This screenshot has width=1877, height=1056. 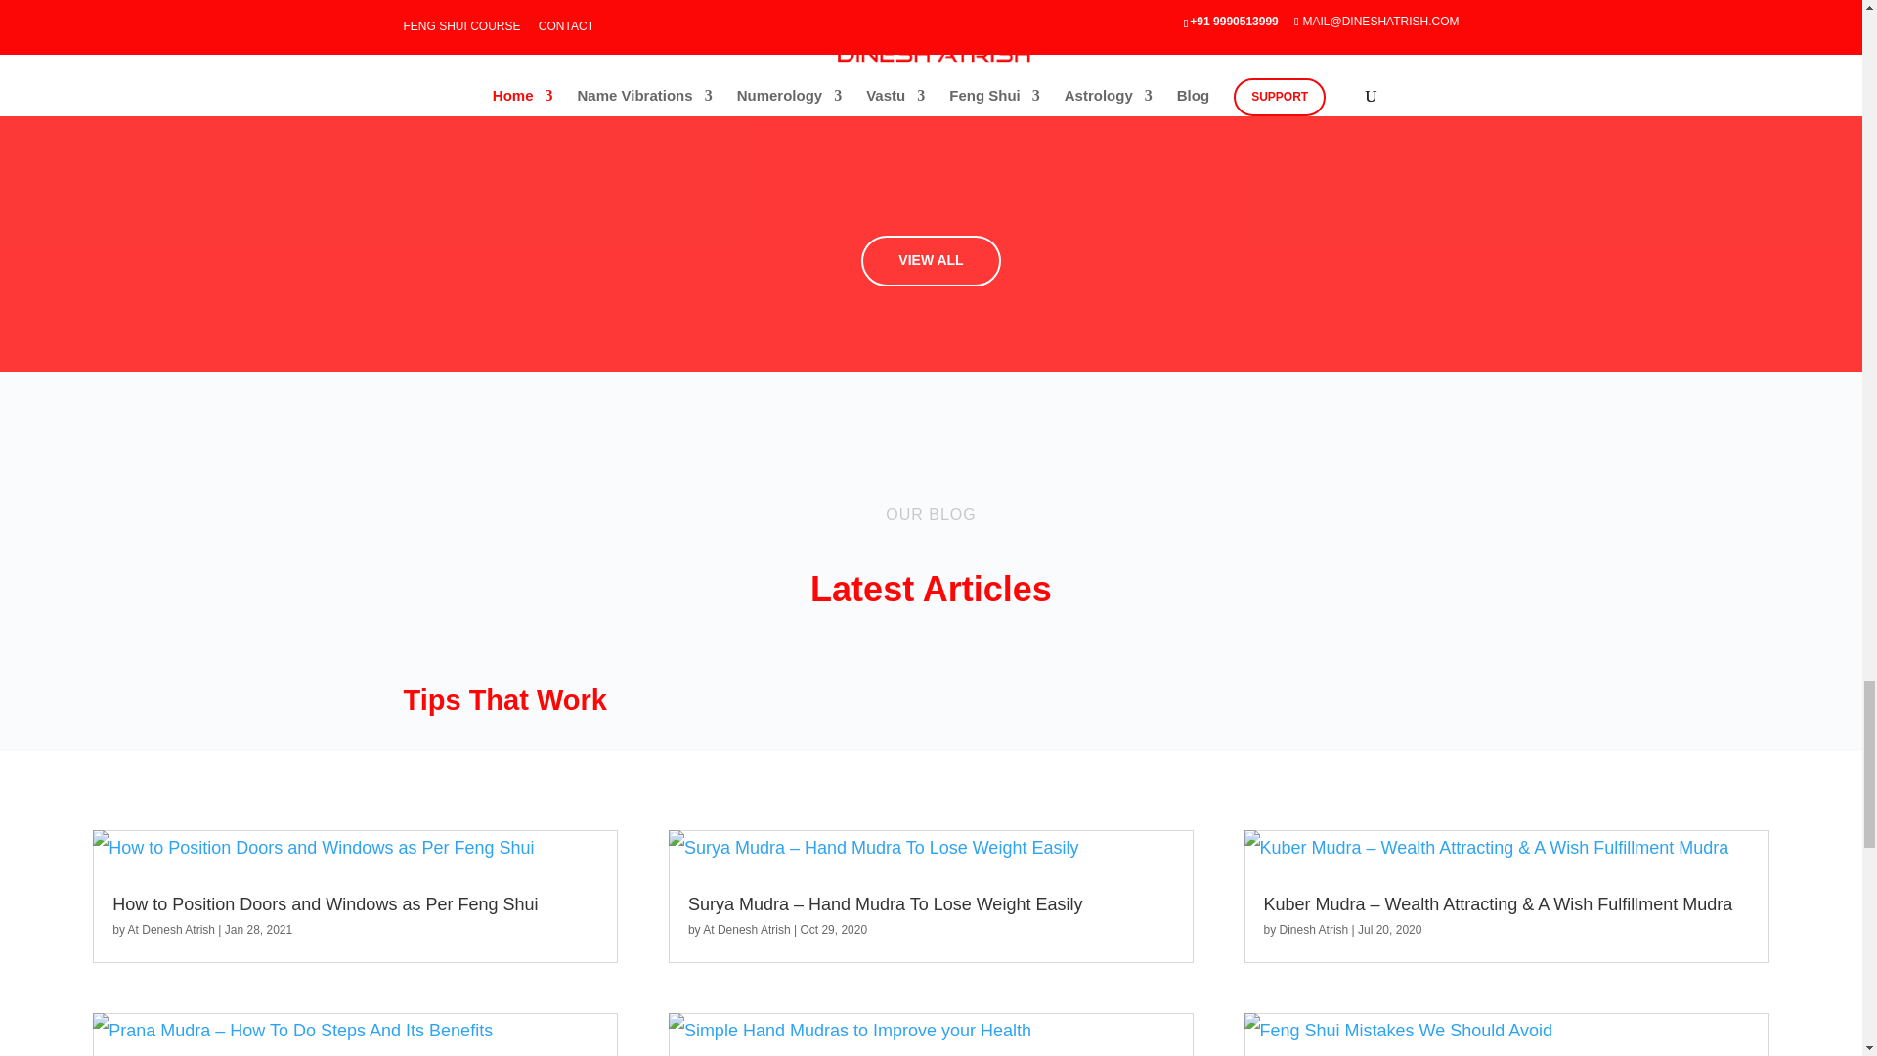 What do you see at coordinates (171, 929) in the screenshot?
I see `Posts by At Denesh Atrish` at bounding box center [171, 929].